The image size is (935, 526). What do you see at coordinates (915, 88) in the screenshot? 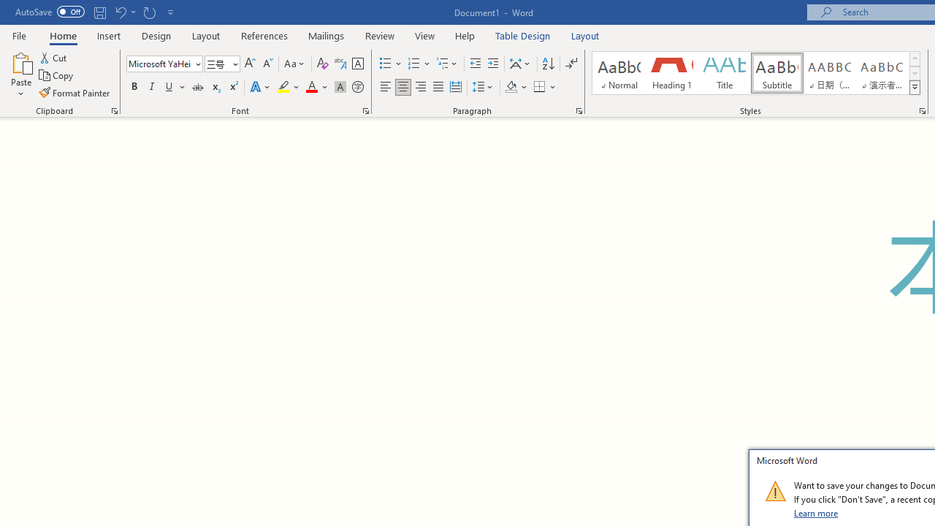
I see `Styles` at bounding box center [915, 88].